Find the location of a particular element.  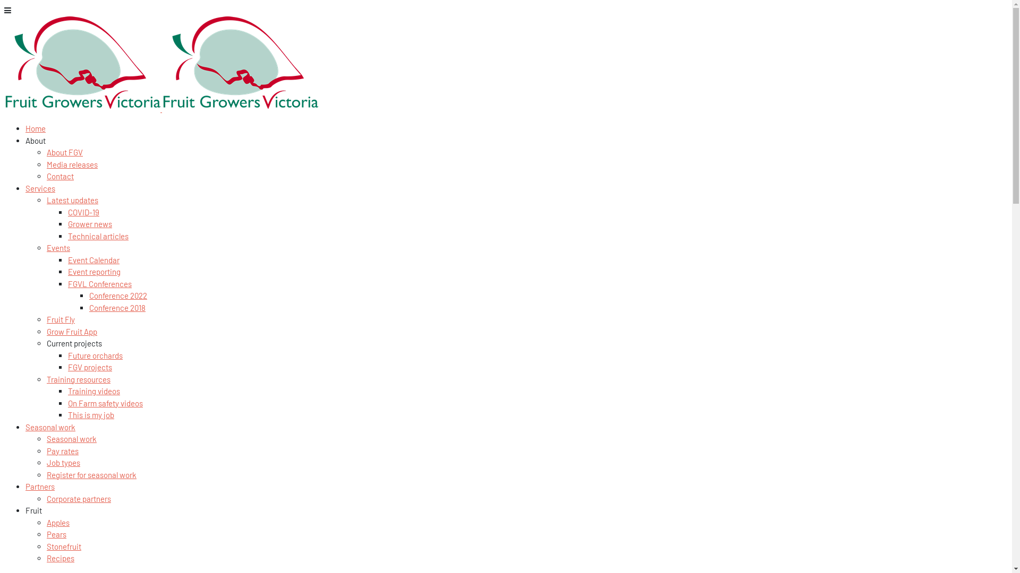

Register for seasonal work is located at coordinates (91, 475).